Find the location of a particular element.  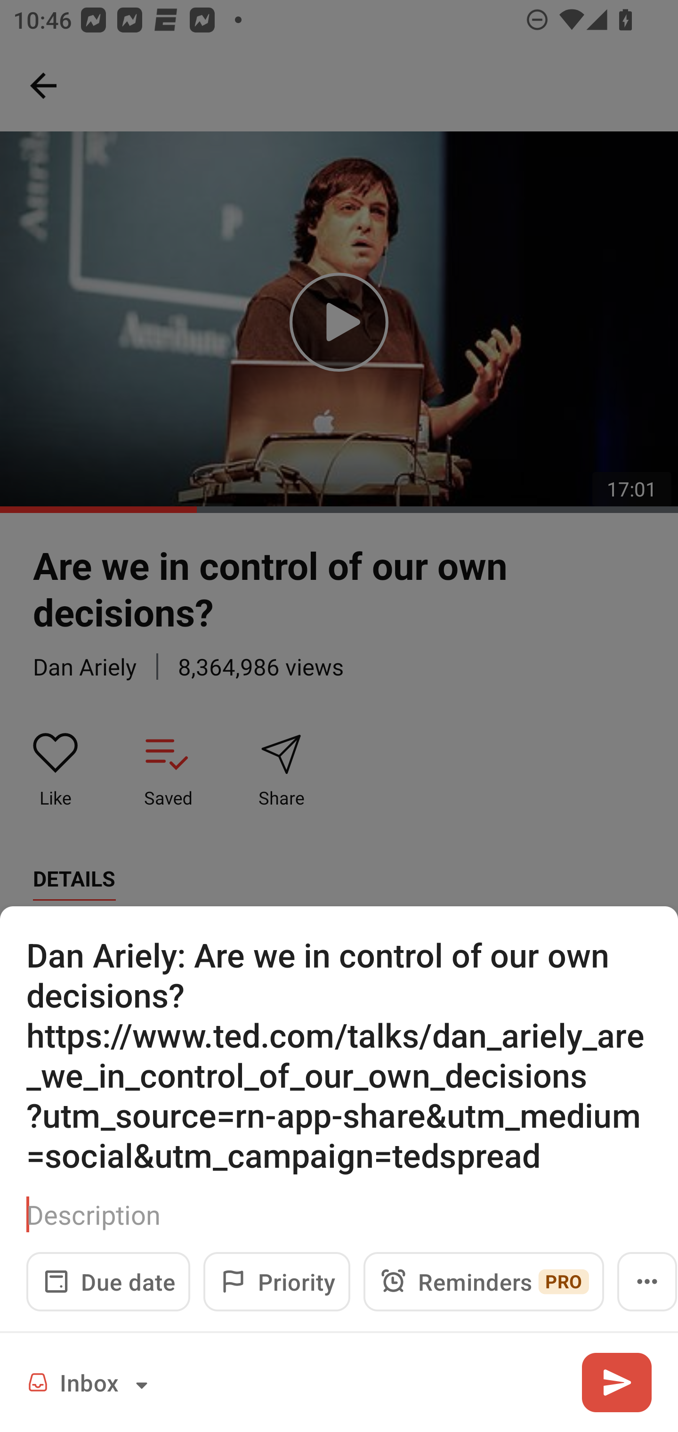

Priority is located at coordinates (277, 1281).